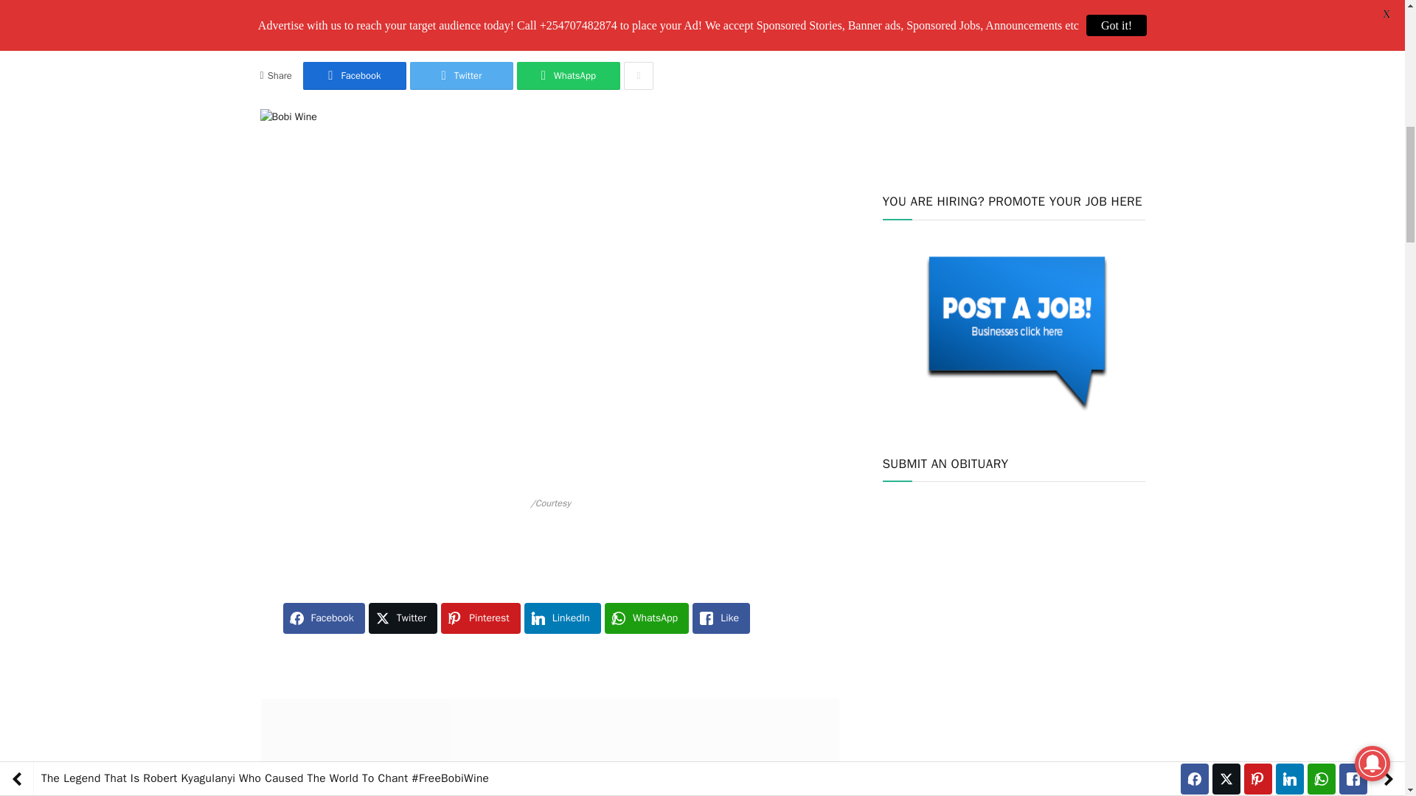 This screenshot has height=796, width=1416. What do you see at coordinates (462, 76) in the screenshot?
I see `Twitter` at bounding box center [462, 76].